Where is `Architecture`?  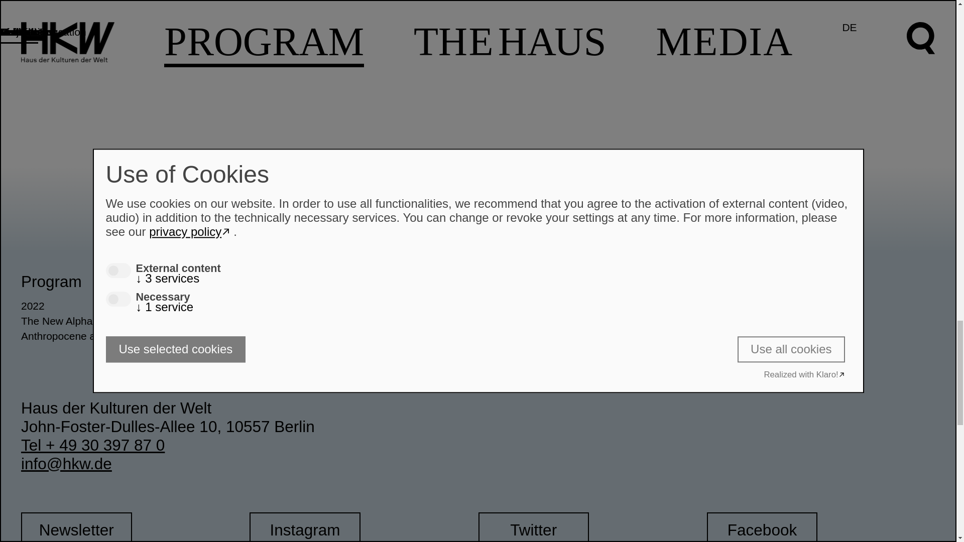 Architecture is located at coordinates (364, 321).